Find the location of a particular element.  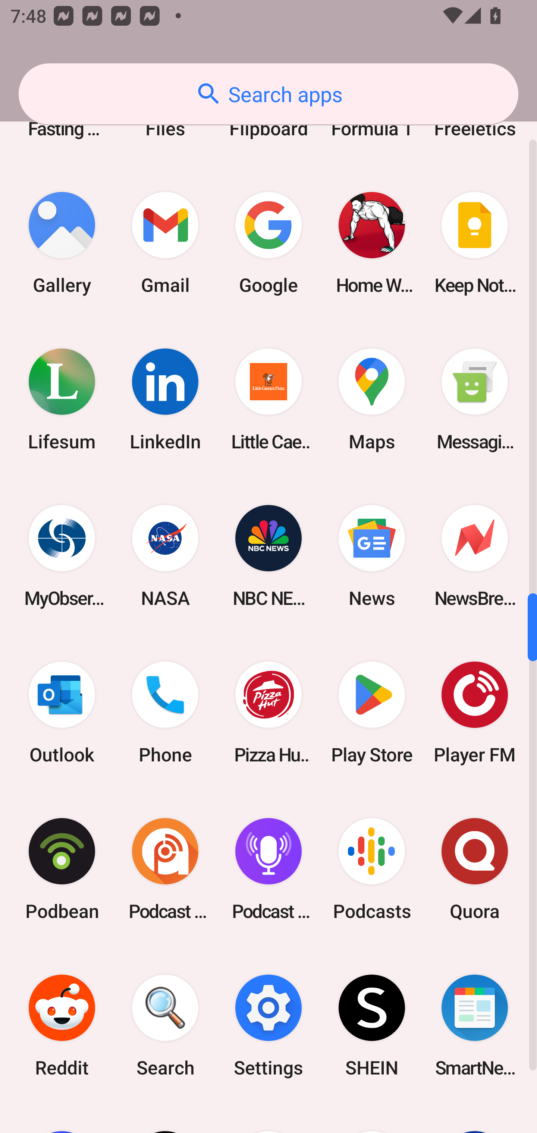

Podcast Player is located at coordinates (268, 869).